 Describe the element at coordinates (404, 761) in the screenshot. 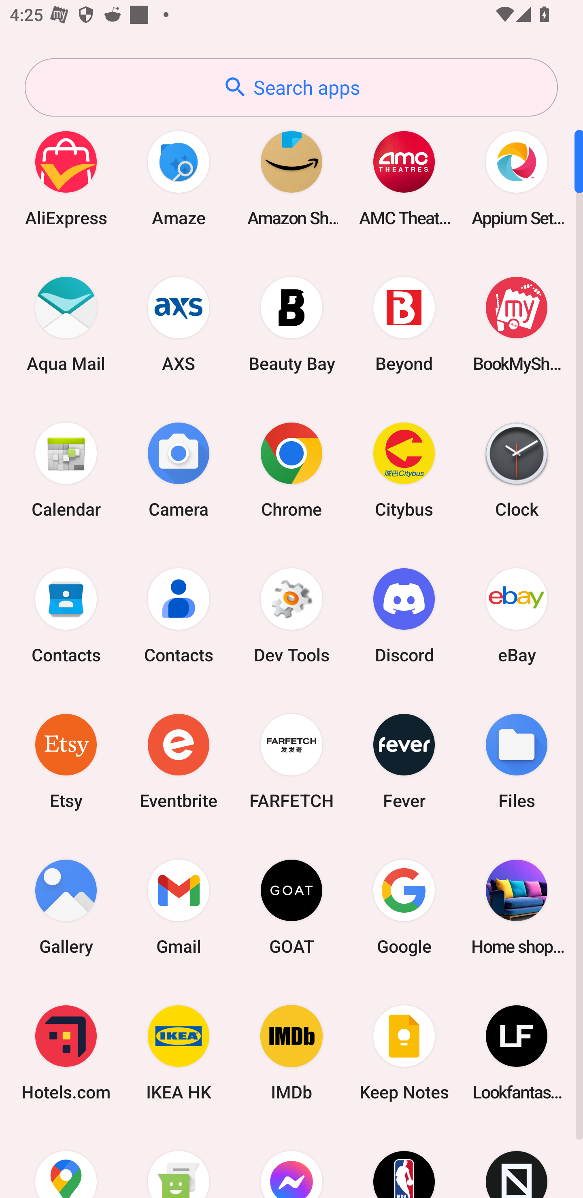

I see `Fever` at that location.